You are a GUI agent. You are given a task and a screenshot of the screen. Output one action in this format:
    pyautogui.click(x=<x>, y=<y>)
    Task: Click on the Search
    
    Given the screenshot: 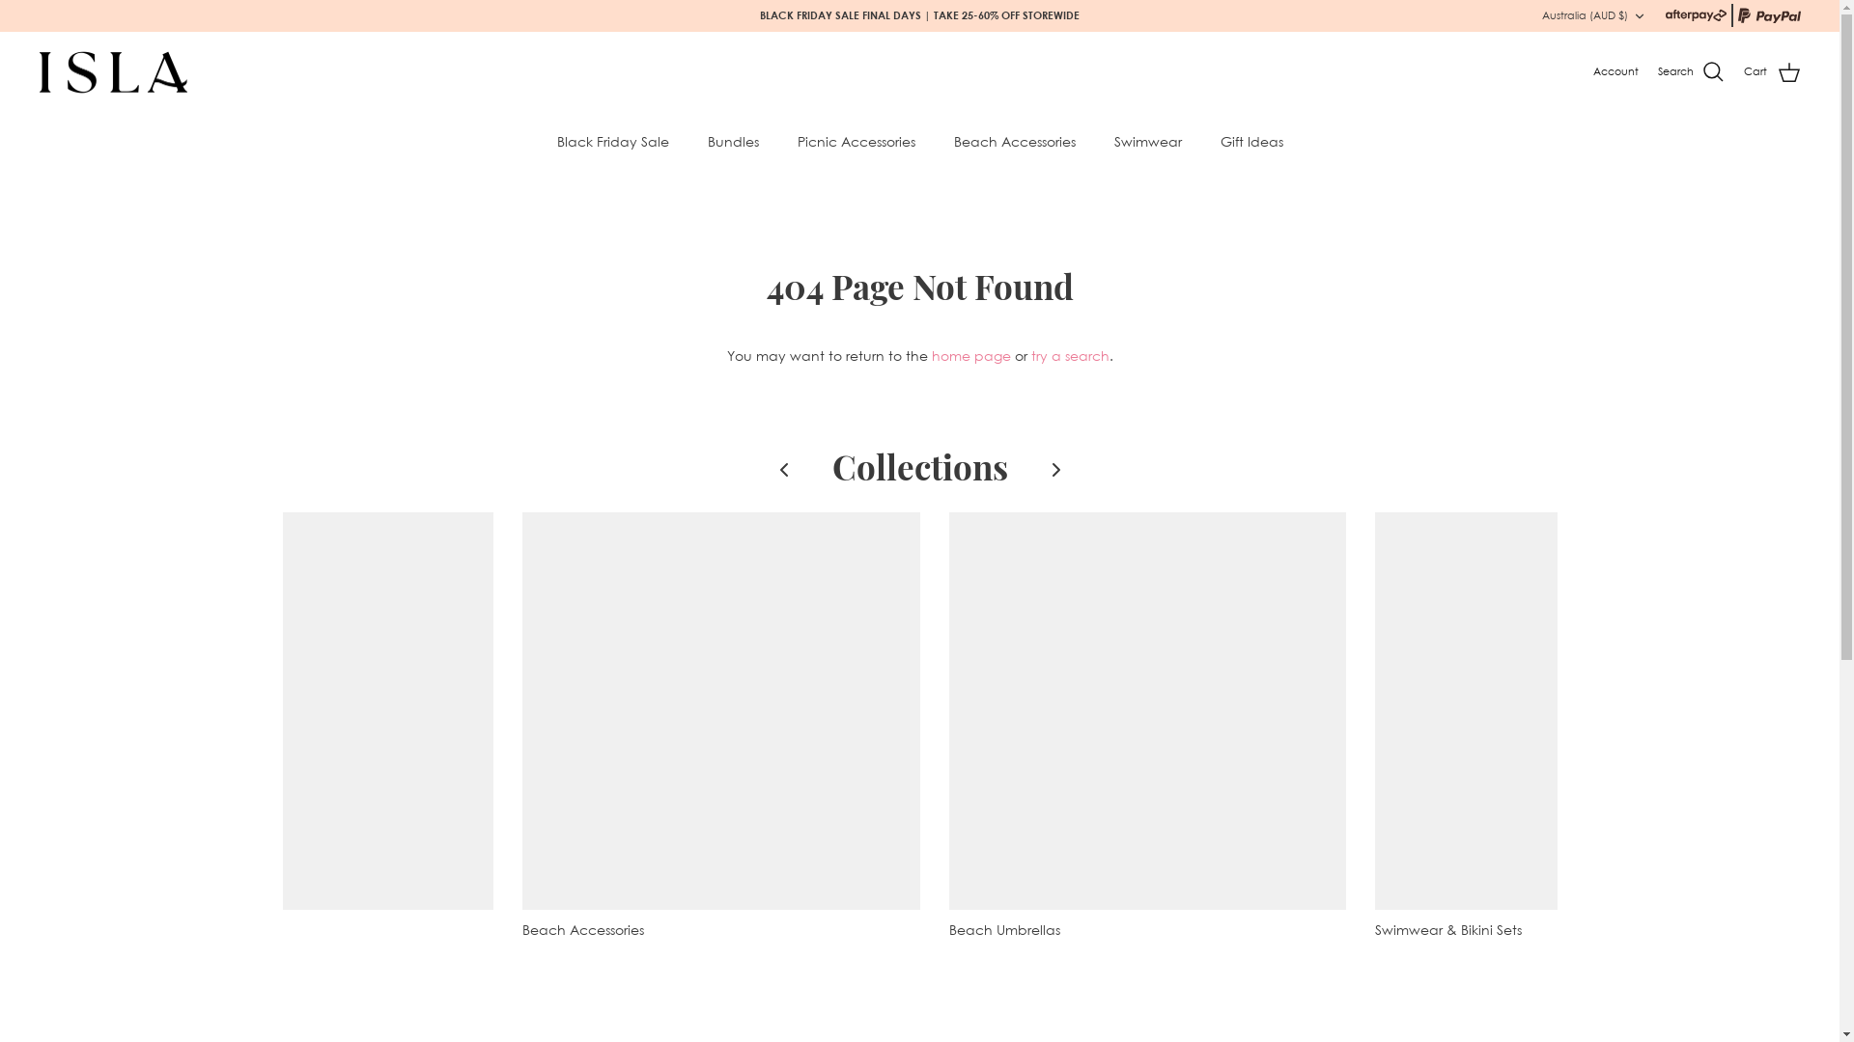 What is the action you would take?
    pyautogui.click(x=1692, y=72)
    